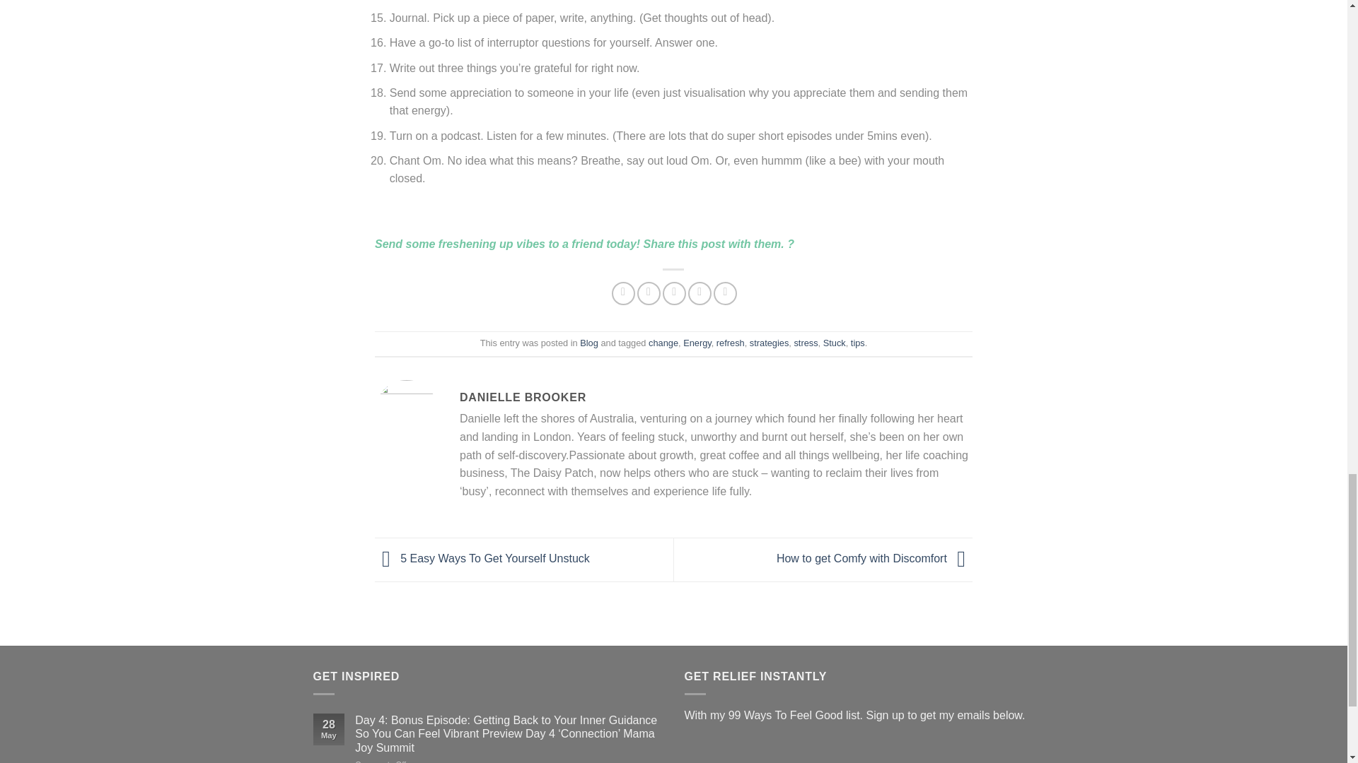 The height and width of the screenshot is (763, 1358). What do you see at coordinates (673, 293) in the screenshot?
I see `Email to a Friend` at bounding box center [673, 293].